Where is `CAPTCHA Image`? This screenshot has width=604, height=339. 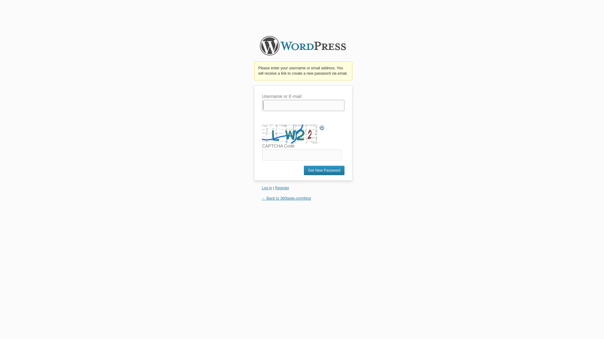 CAPTCHA Image is located at coordinates (290, 134).